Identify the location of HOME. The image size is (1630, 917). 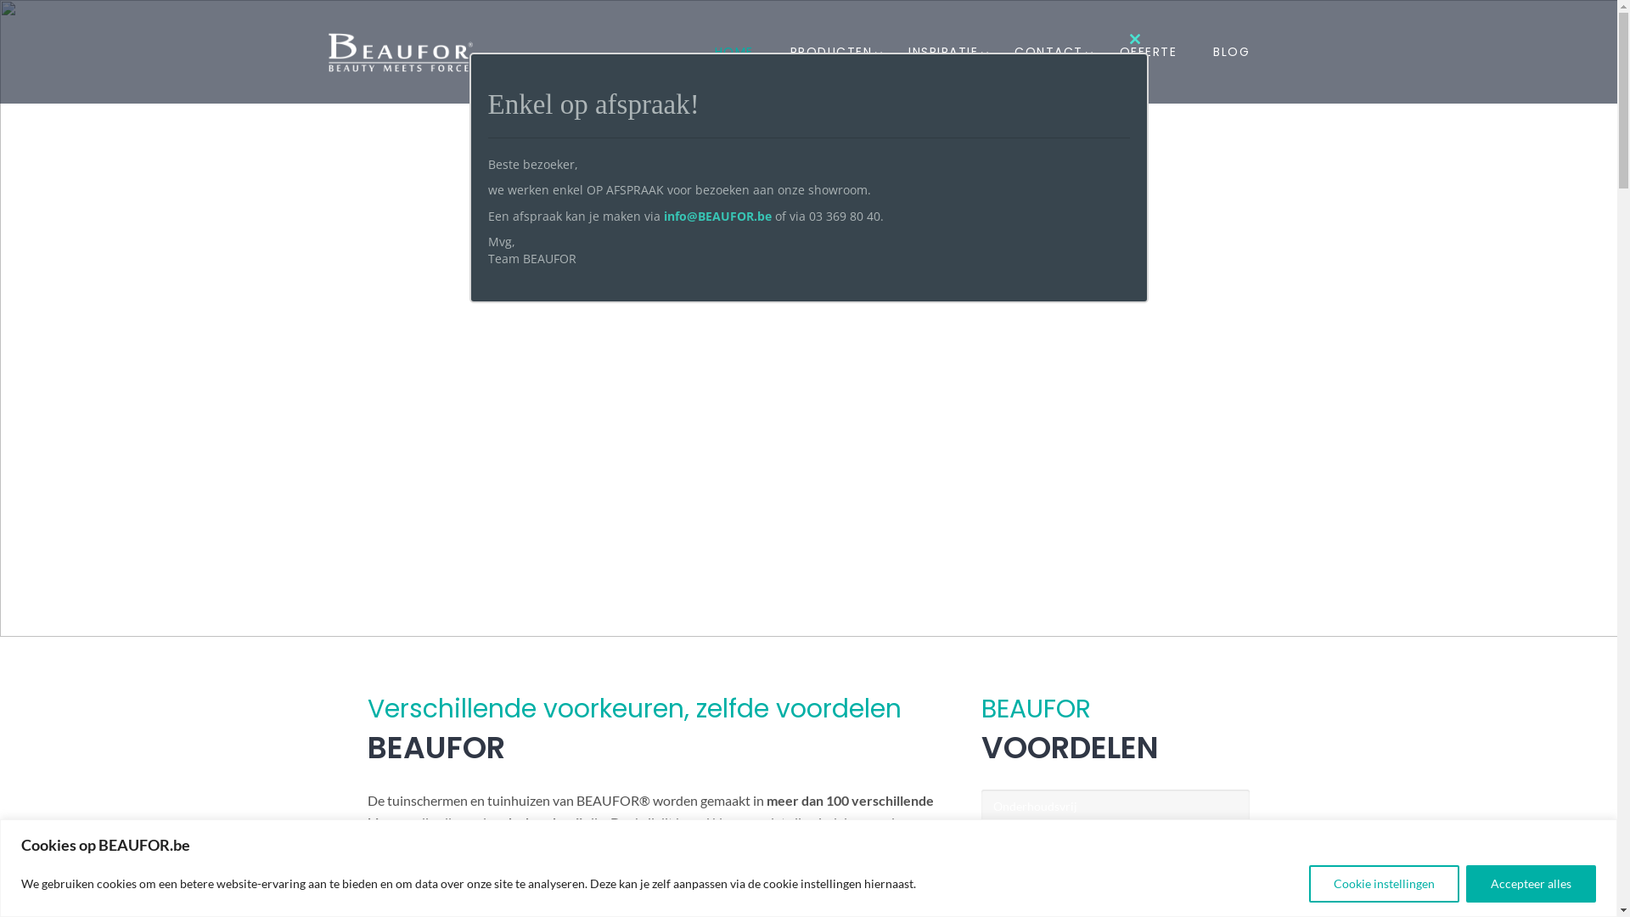
(734, 52).